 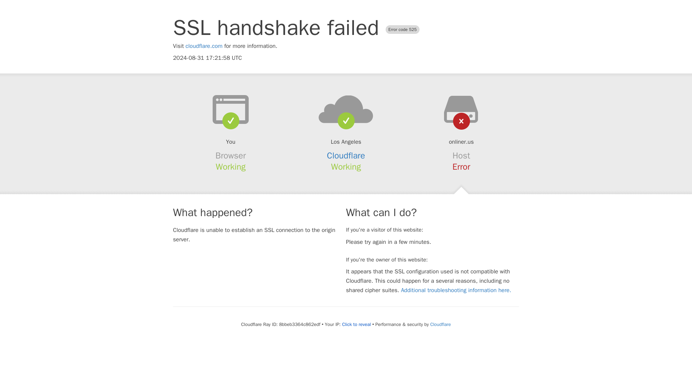 What do you see at coordinates (456, 290) in the screenshot?
I see `Additional troubleshooting information here.` at bounding box center [456, 290].